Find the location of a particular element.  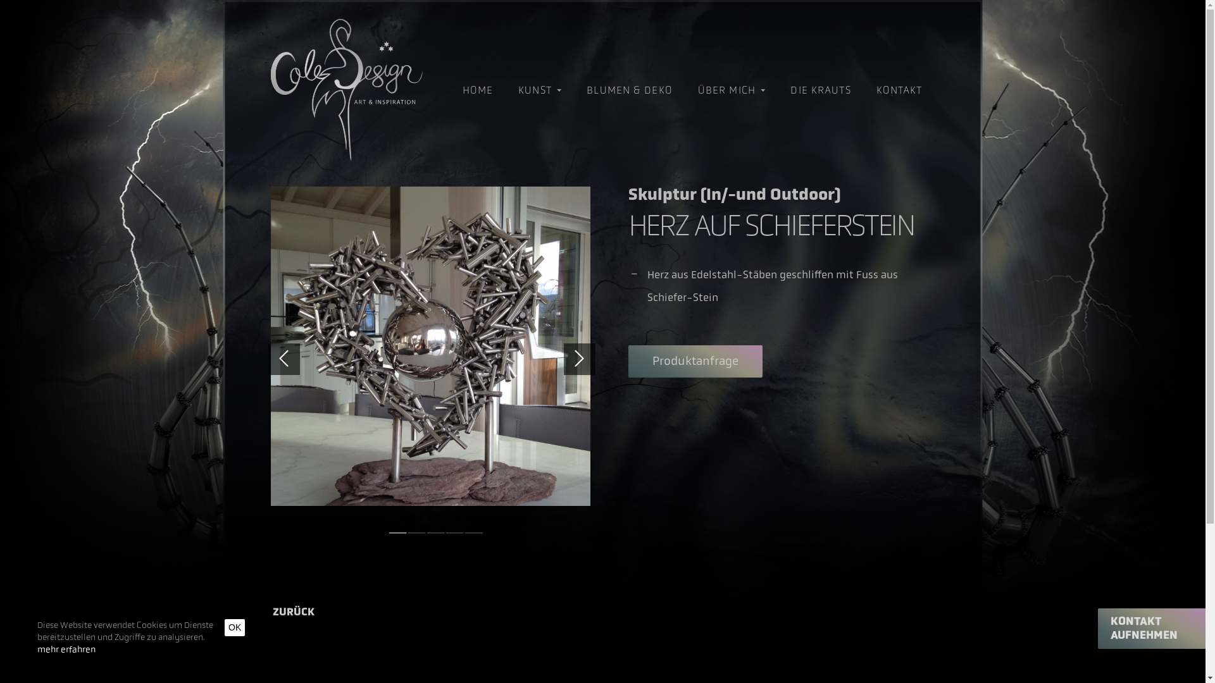

DIE KRAUTS is located at coordinates (820, 90).